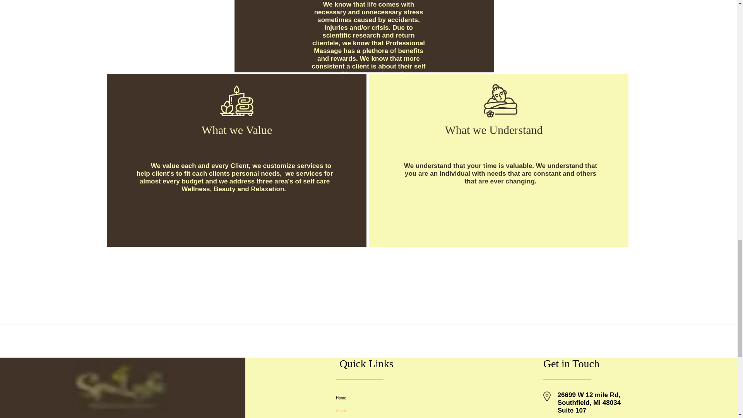  Describe the element at coordinates (572, 410) in the screenshot. I see `Suite 107` at that location.